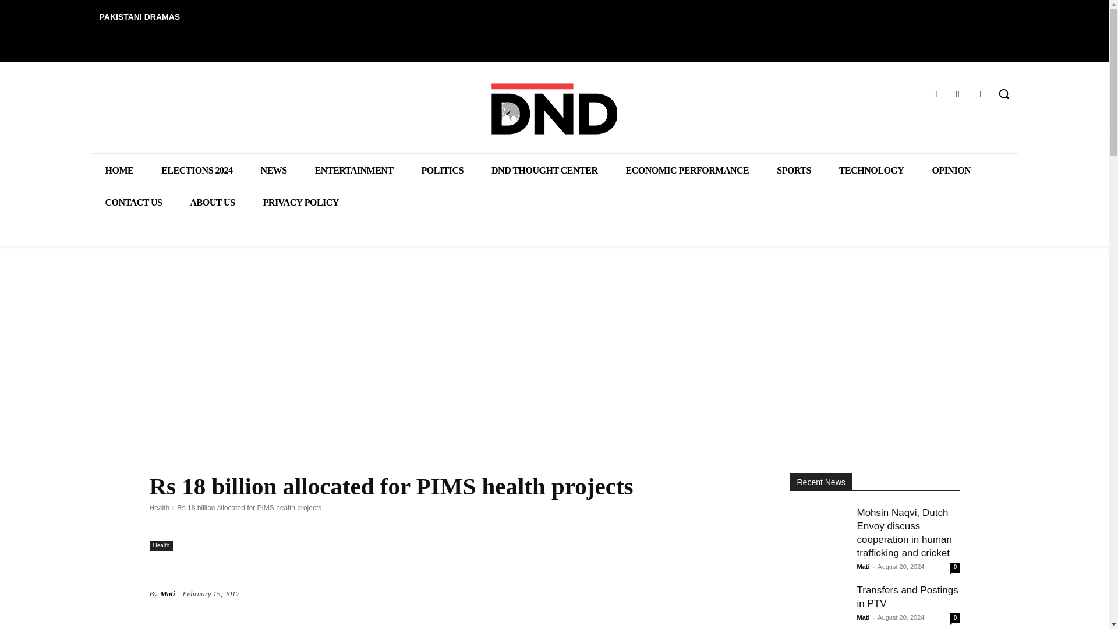  Describe the element at coordinates (274, 170) in the screenshot. I see `NEWS` at that location.